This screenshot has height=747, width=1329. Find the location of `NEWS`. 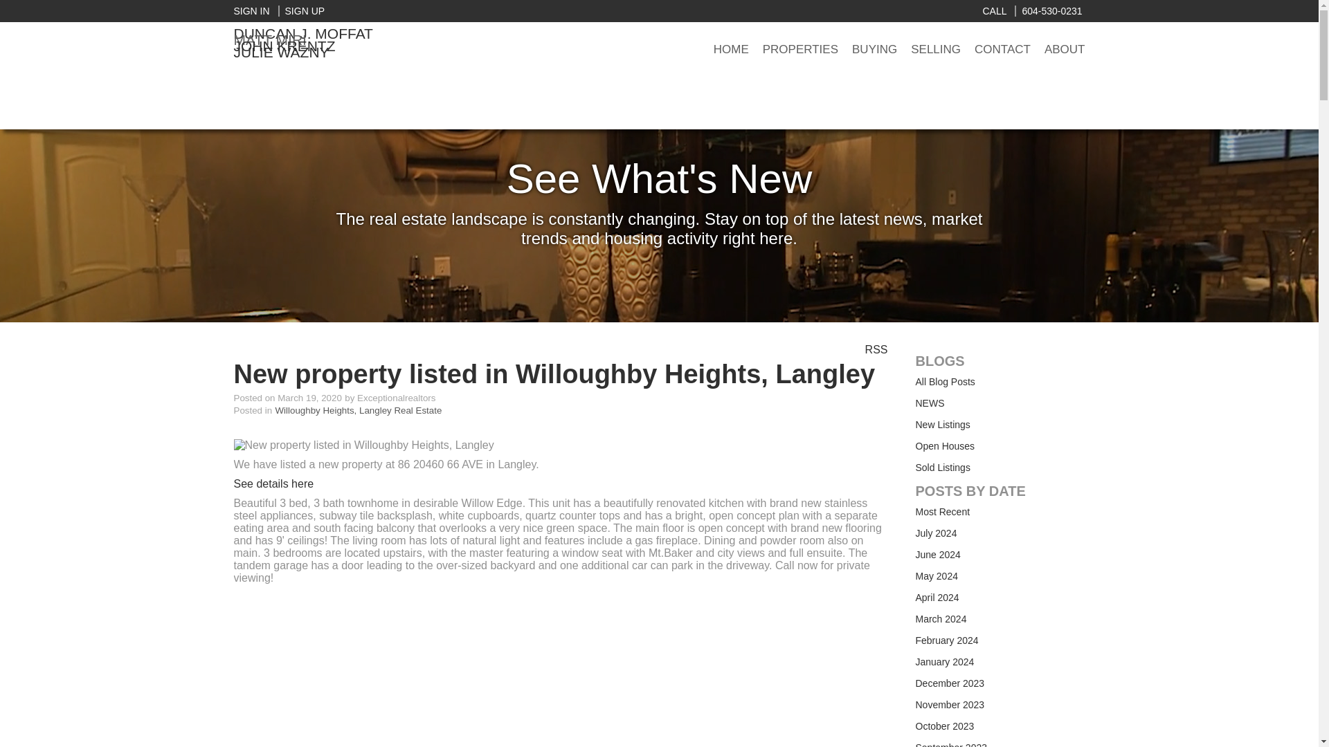

NEWS is located at coordinates (929, 403).